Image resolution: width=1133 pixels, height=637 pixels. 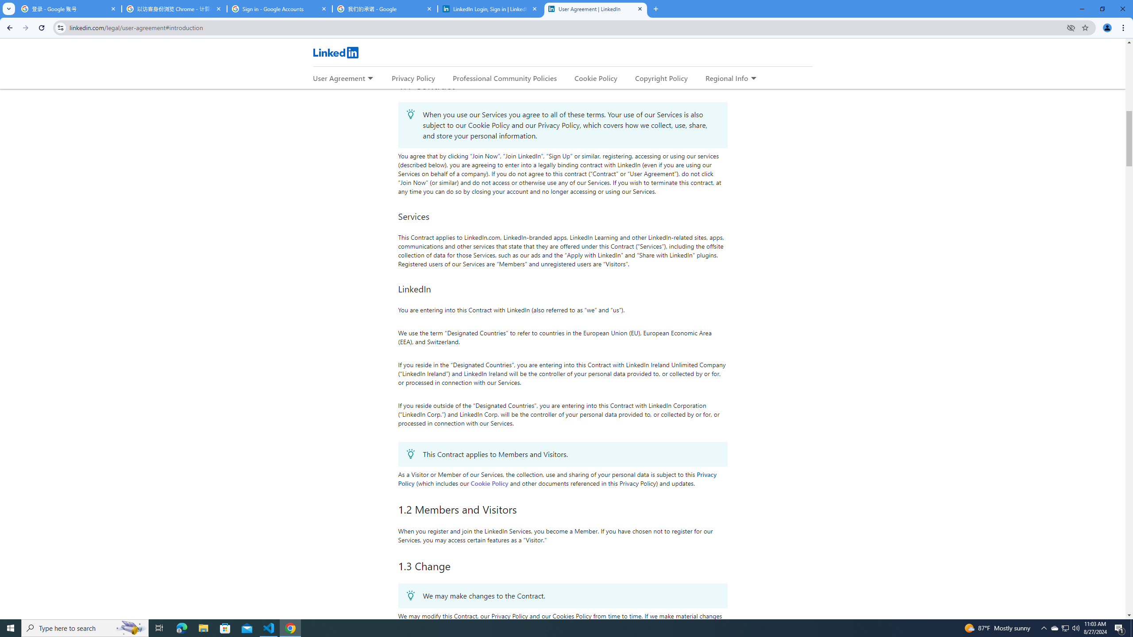 What do you see at coordinates (753, 79) in the screenshot?
I see `Expand to show more links for Regional Info` at bounding box center [753, 79].